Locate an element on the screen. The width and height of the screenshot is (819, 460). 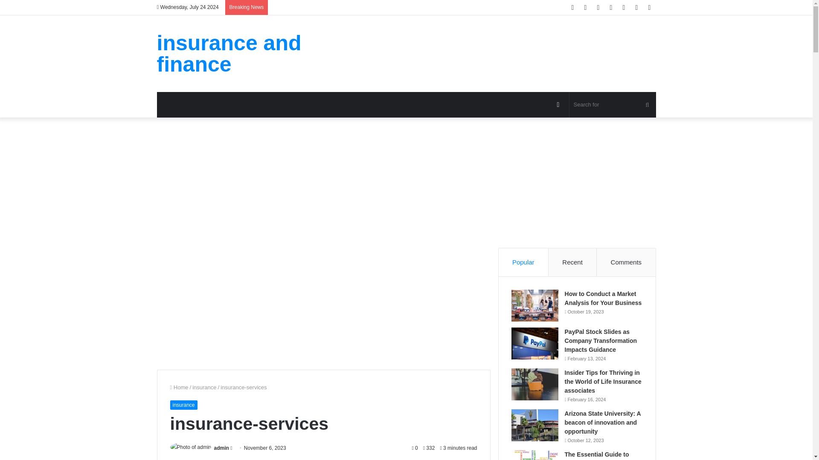
Random Article is located at coordinates (636, 7).